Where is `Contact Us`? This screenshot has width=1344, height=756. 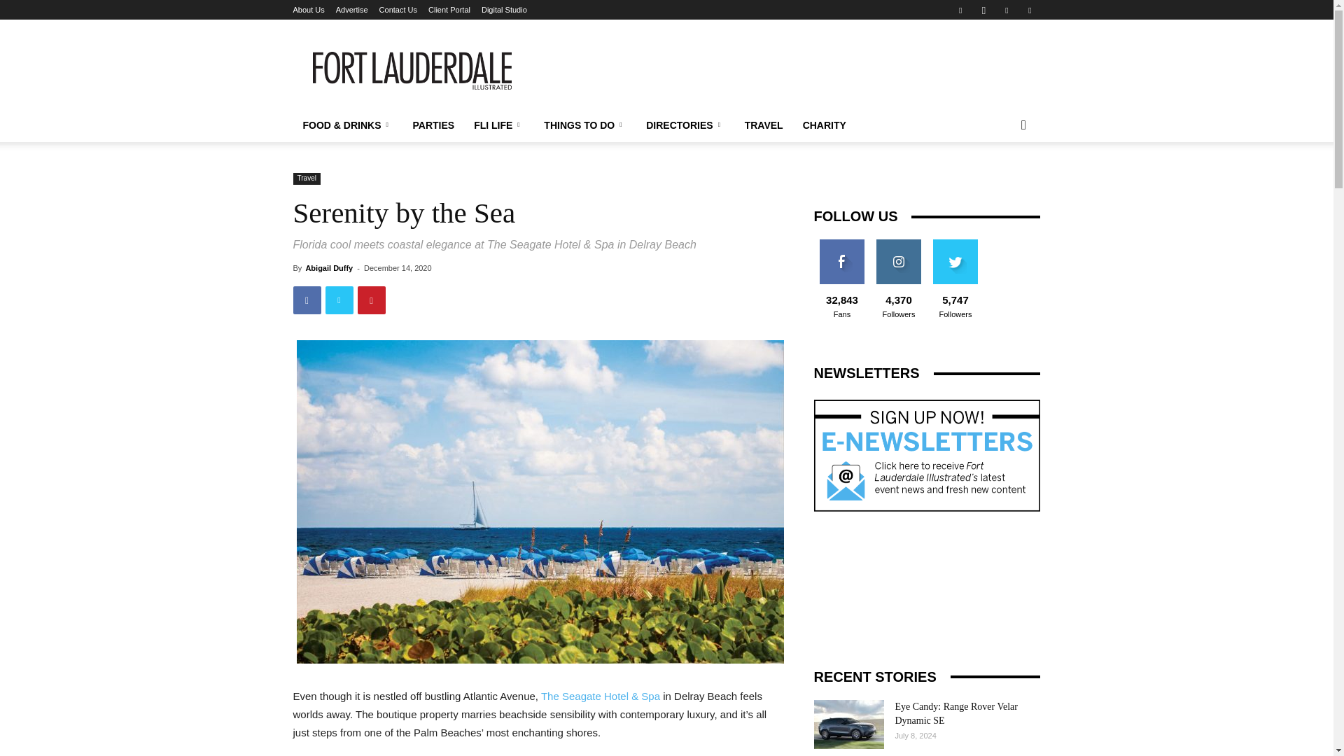 Contact Us is located at coordinates (398, 10).